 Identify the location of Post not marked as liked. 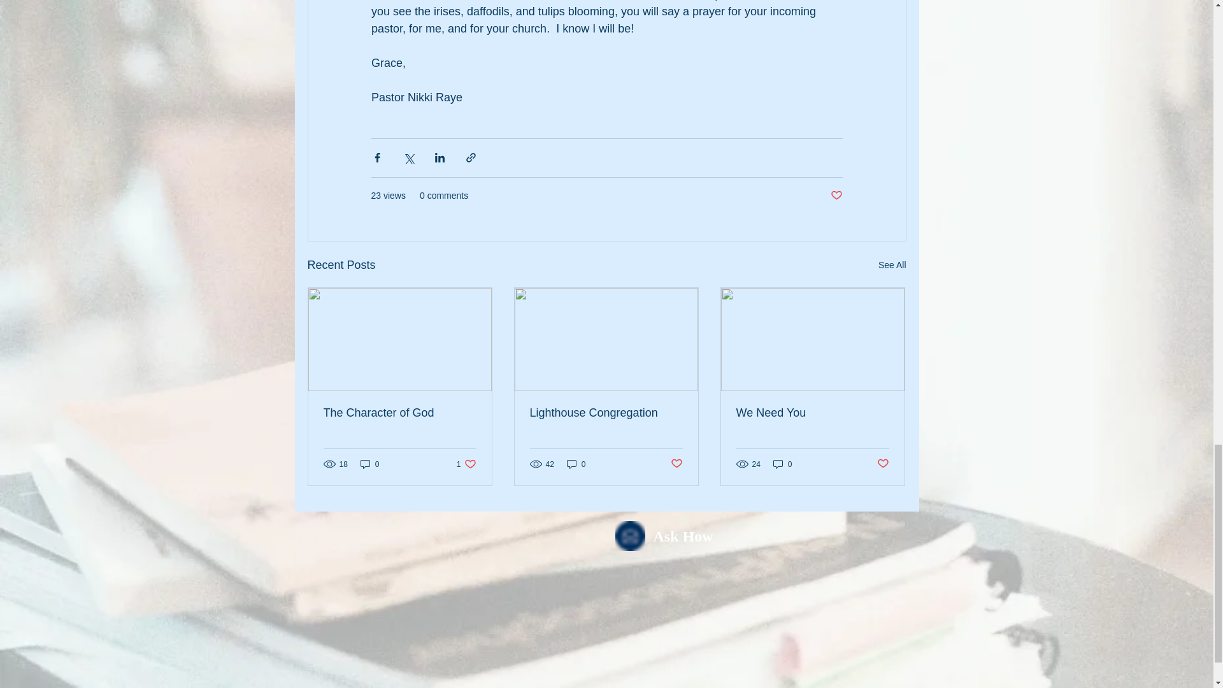
(466, 464).